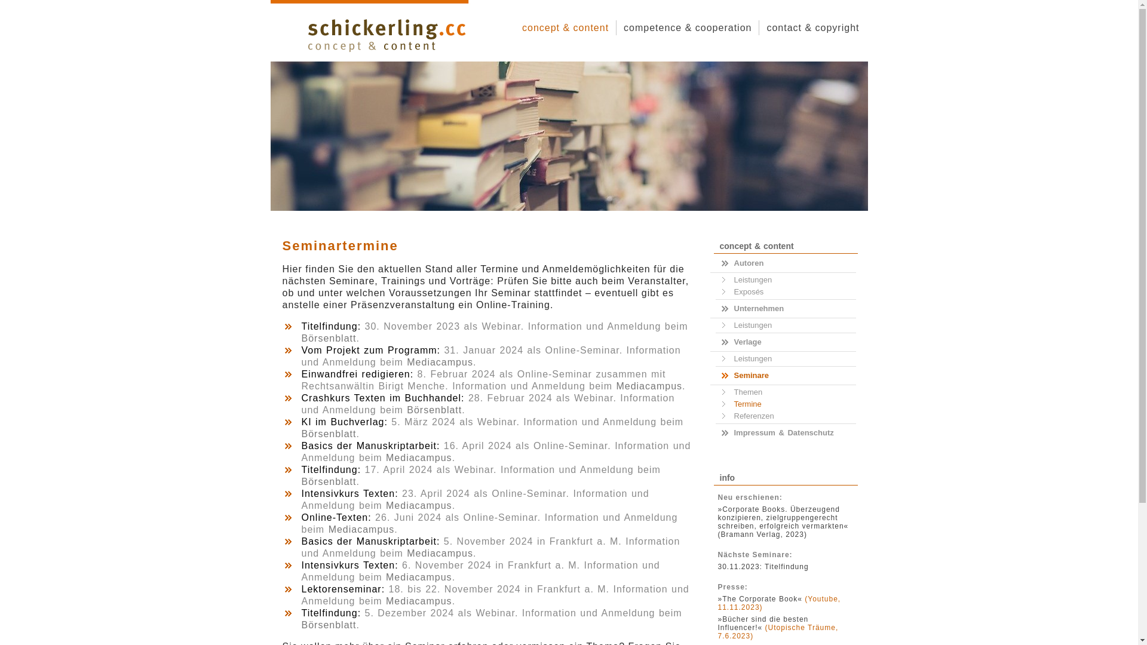 The height and width of the screenshot is (645, 1147). What do you see at coordinates (688, 27) in the screenshot?
I see `competence & cooperation` at bounding box center [688, 27].